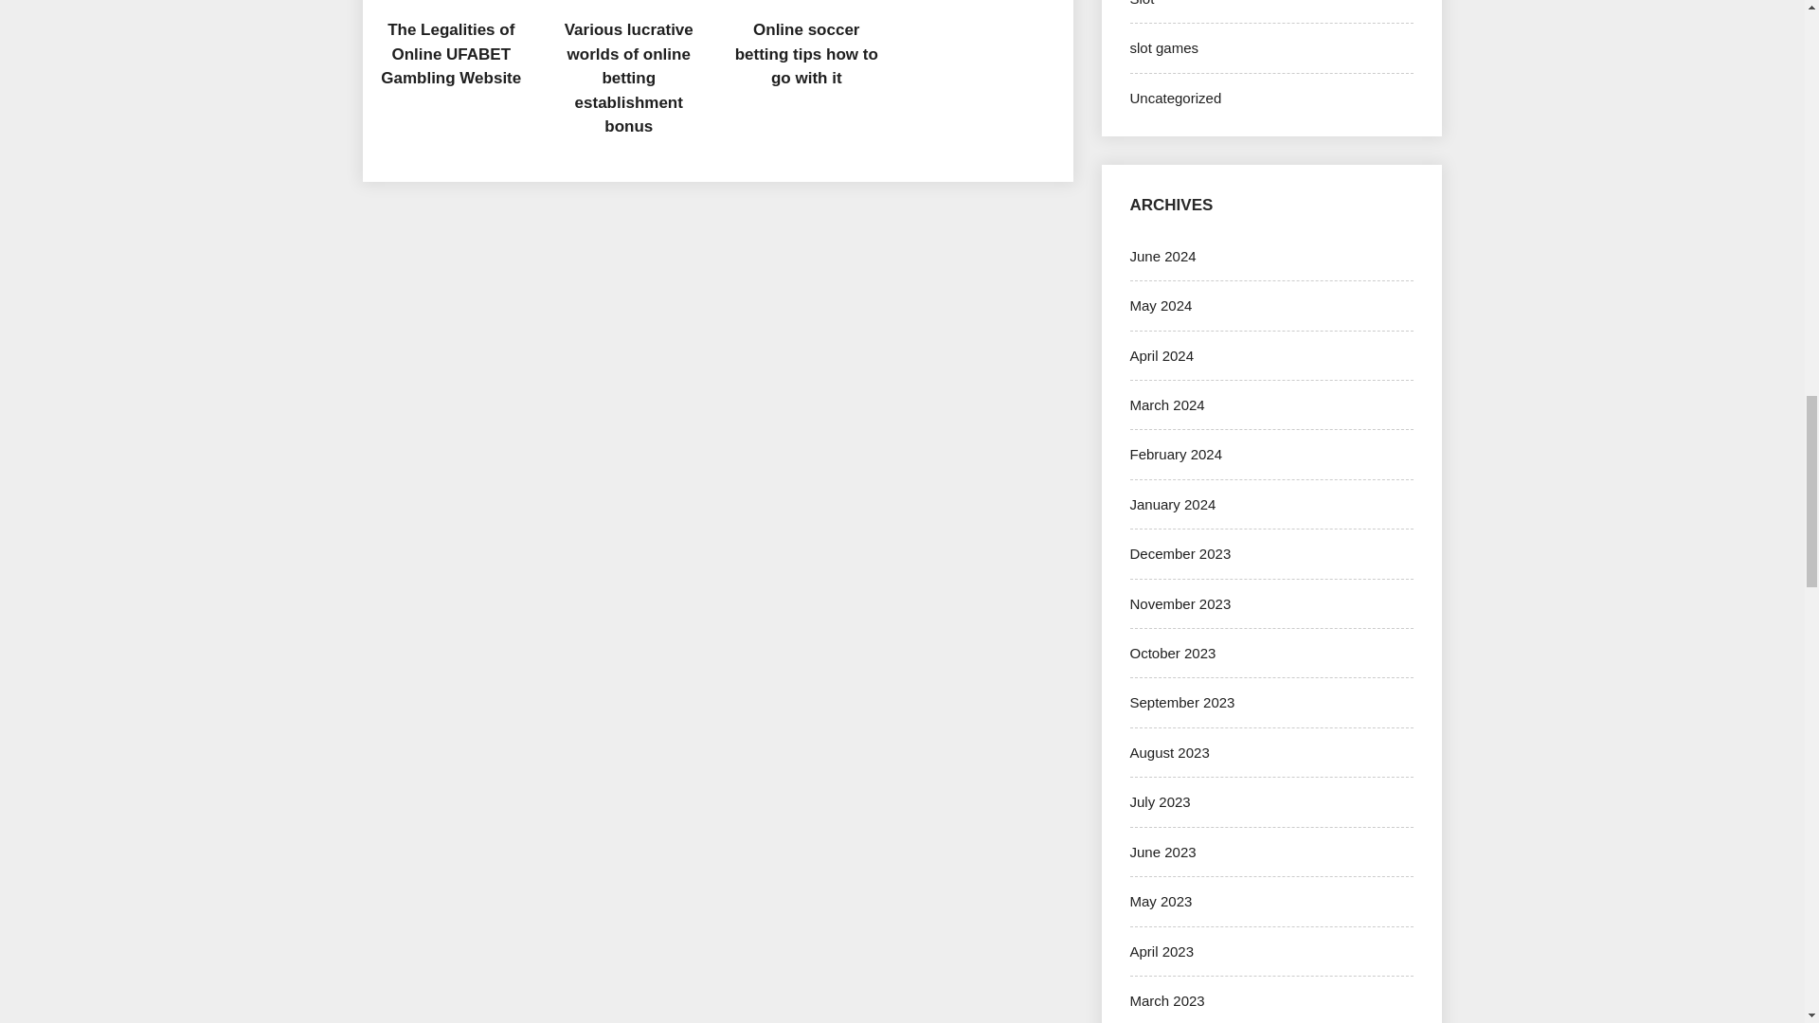 Image resolution: width=1819 pixels, height=1023 pixels. Describe the element at coordinates (1141, 3) in the screenshot. I see `Slot` at that location.